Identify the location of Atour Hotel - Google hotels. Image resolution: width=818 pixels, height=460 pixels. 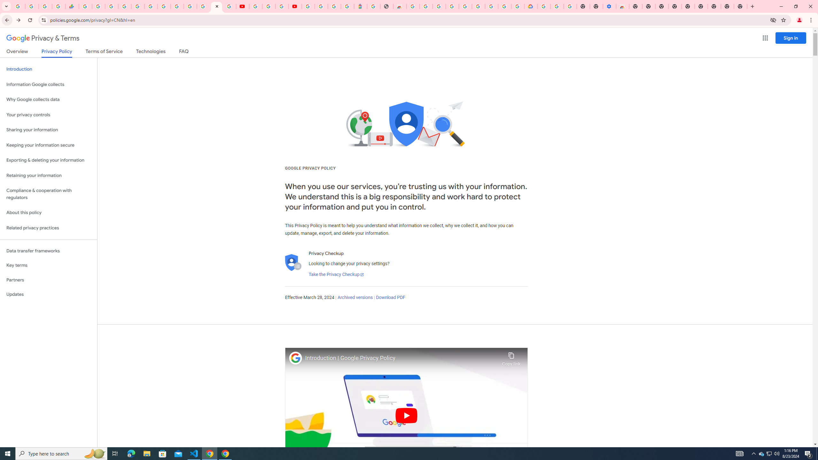
(360, 6).